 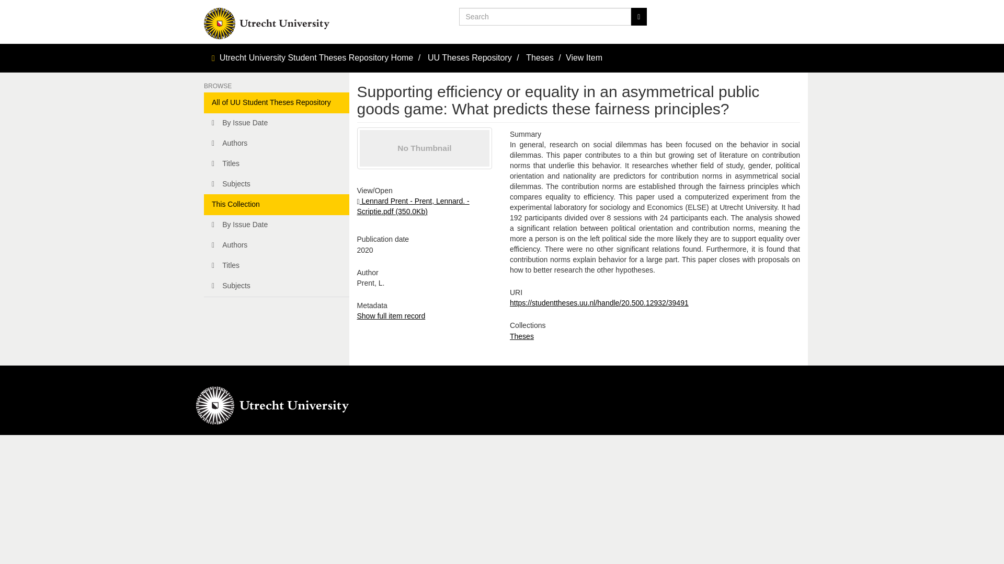 I want to click on Titles, so click(x=276, y=163).